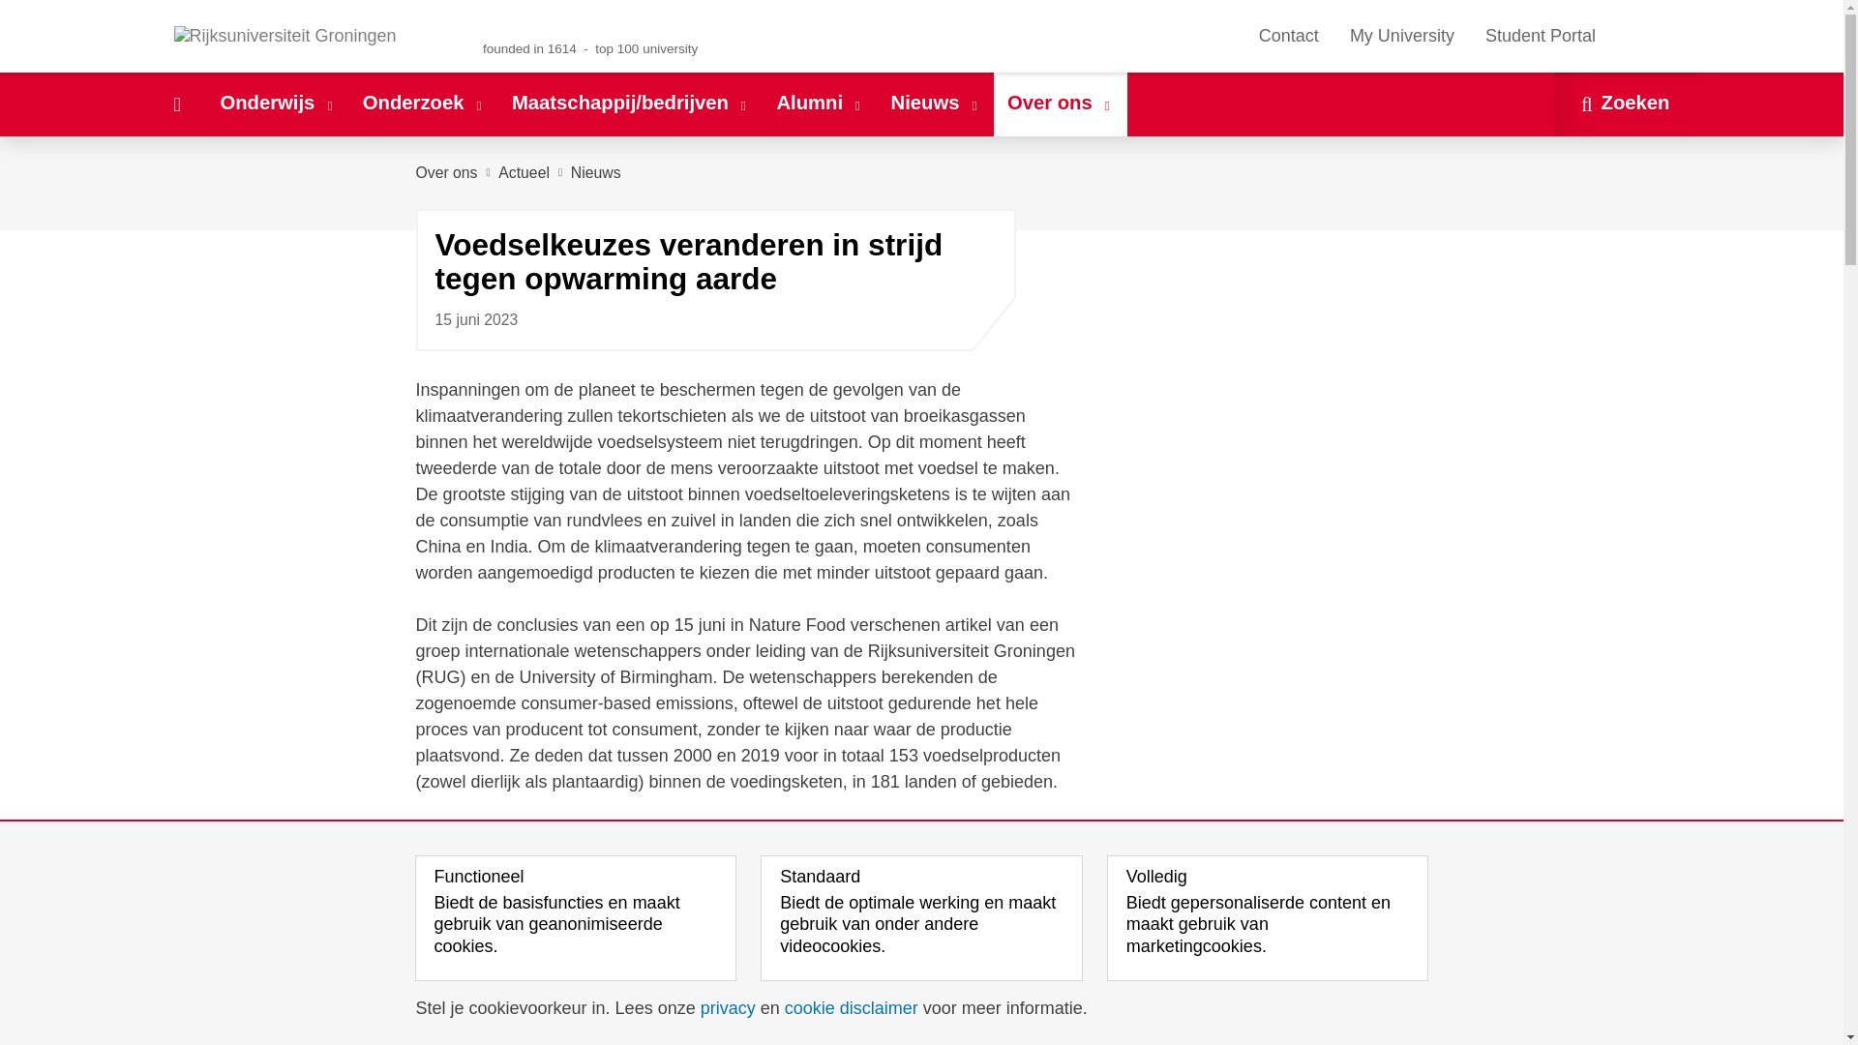 Image resolution: width=1858 pixels, height=1045 pixels. I want to click on My University, so click(1401, 36).